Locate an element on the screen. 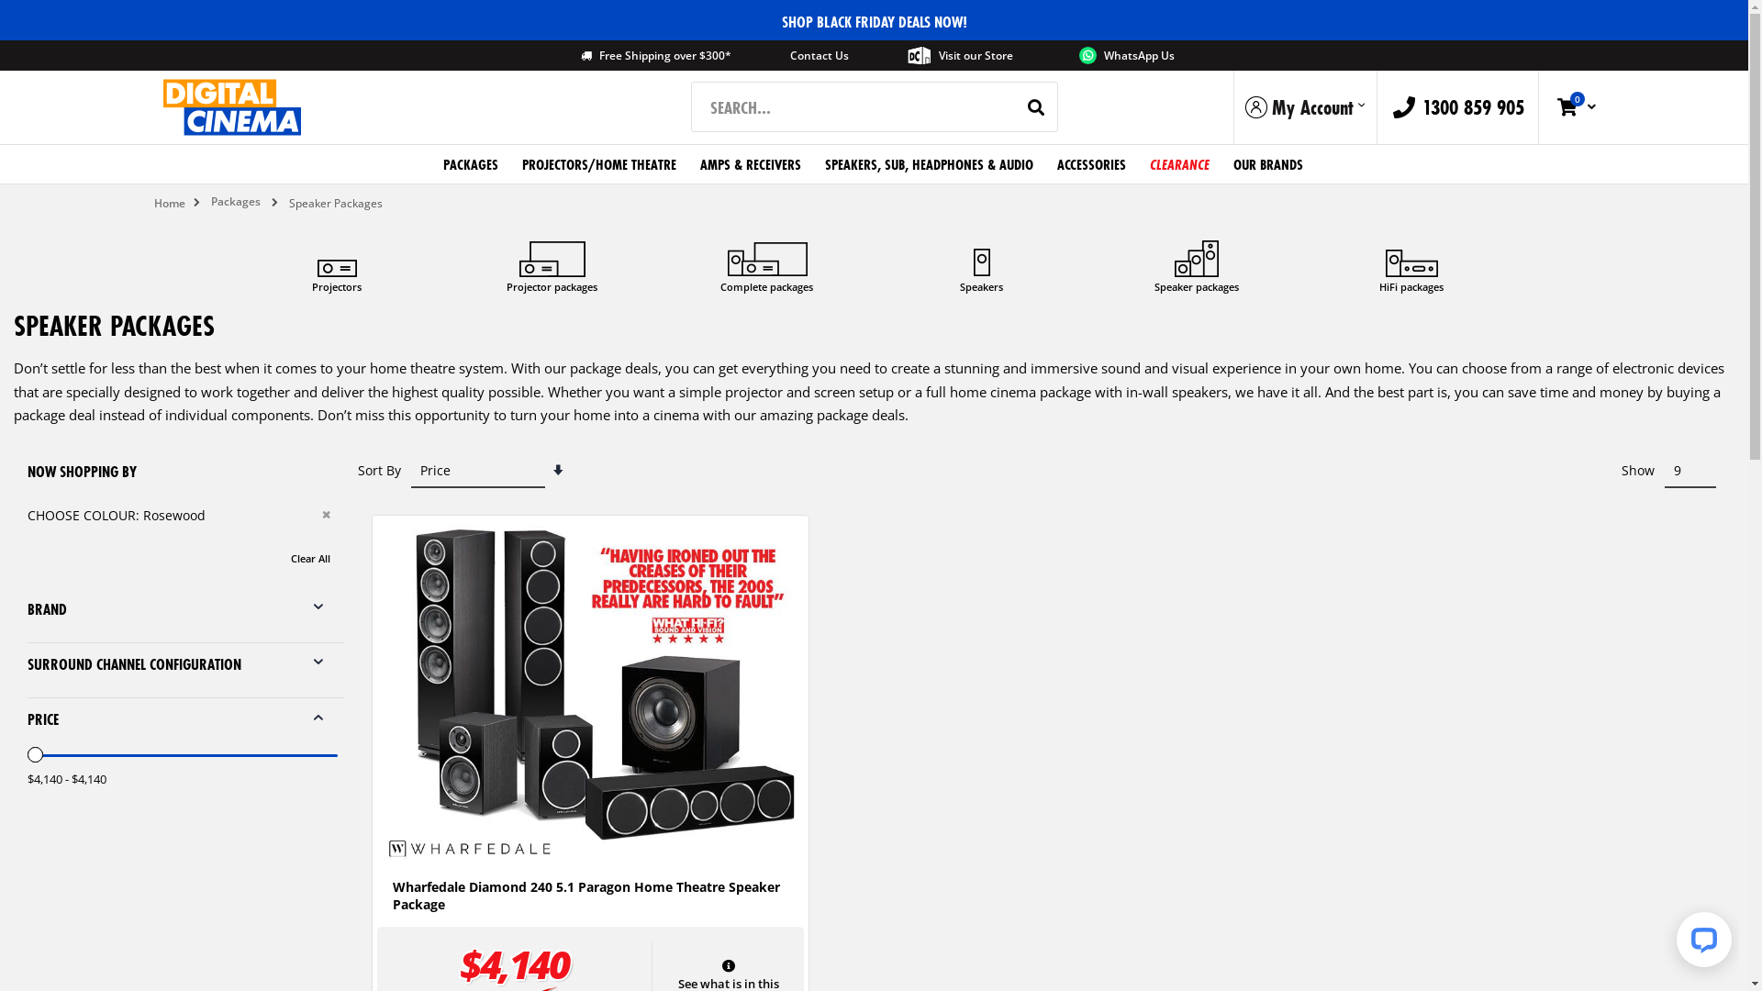 The height and width of the screenshot is (991, 1762). ACCESSORIES is located at coordinates (1092, 164).